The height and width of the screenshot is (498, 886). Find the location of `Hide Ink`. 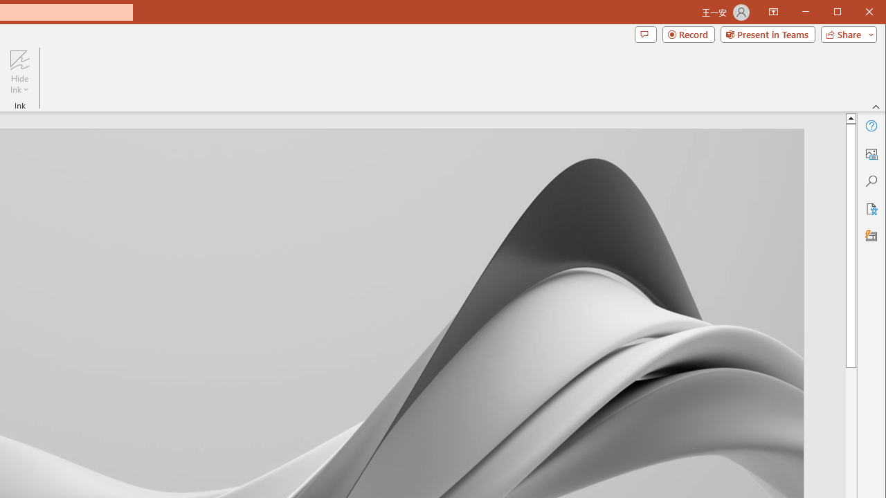

Hide Ink is located at coordinates (19, 59).